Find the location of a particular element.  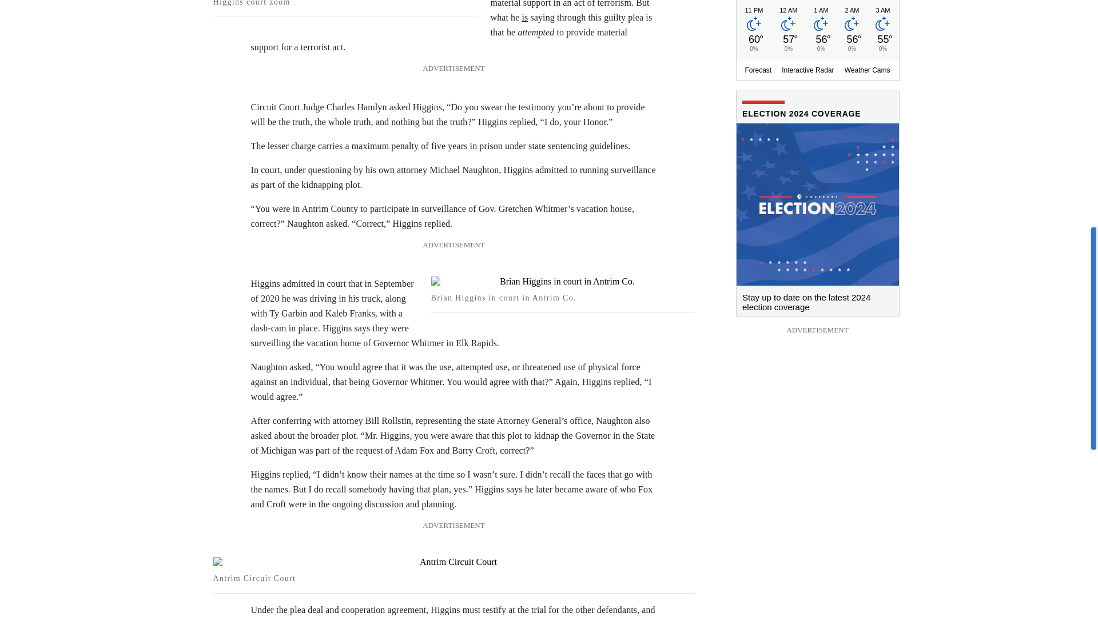

Brian Higgins in court in Antrim Co. is located at coordinates (563, 281).